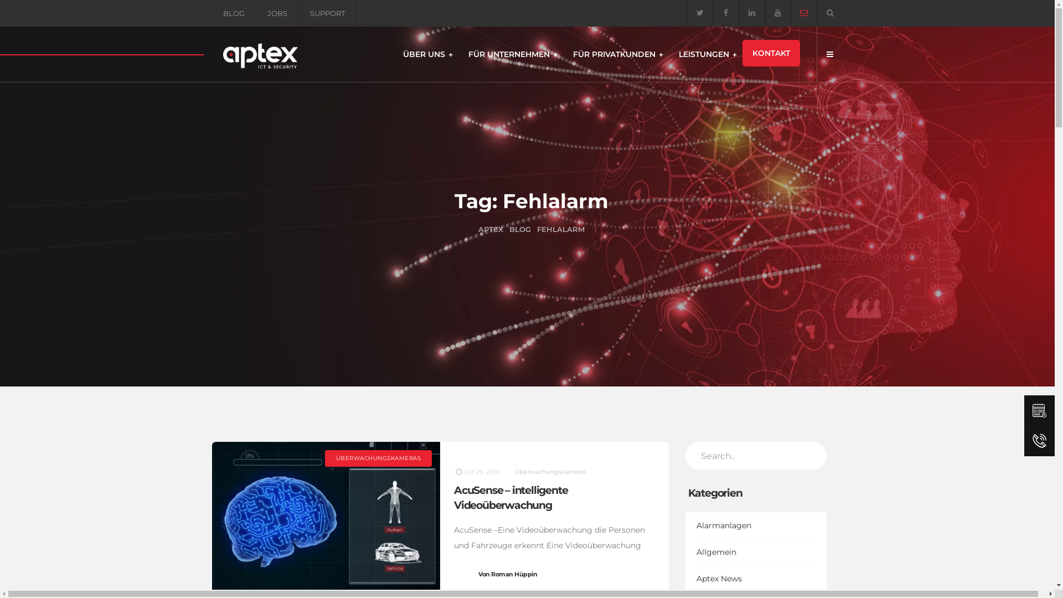 The height and width of the screenshot is (598, 1063). What do you see at coordinates (700, 13) in the screenshot?
I see `twitter` at bounding box center [700, 13].